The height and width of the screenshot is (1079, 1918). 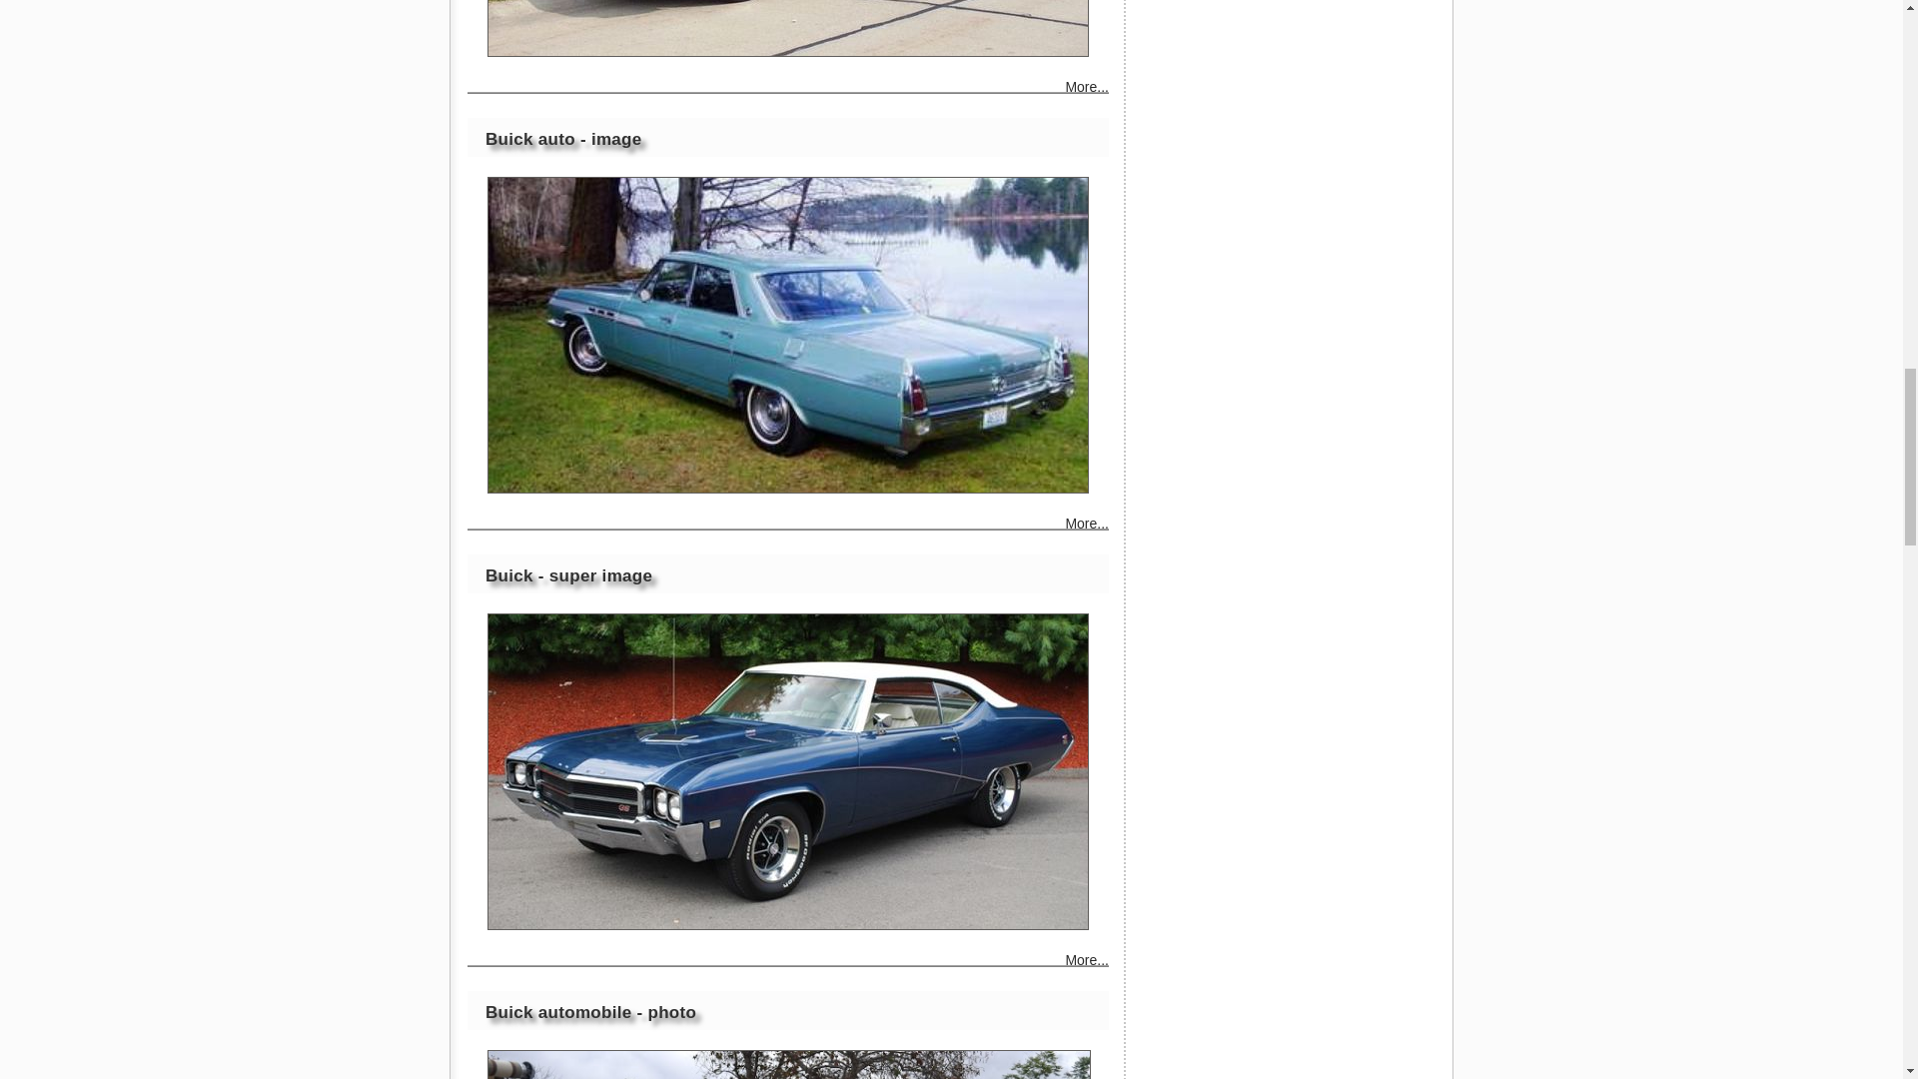 I want to click on Buick - super image, so click(x=787, y=771).